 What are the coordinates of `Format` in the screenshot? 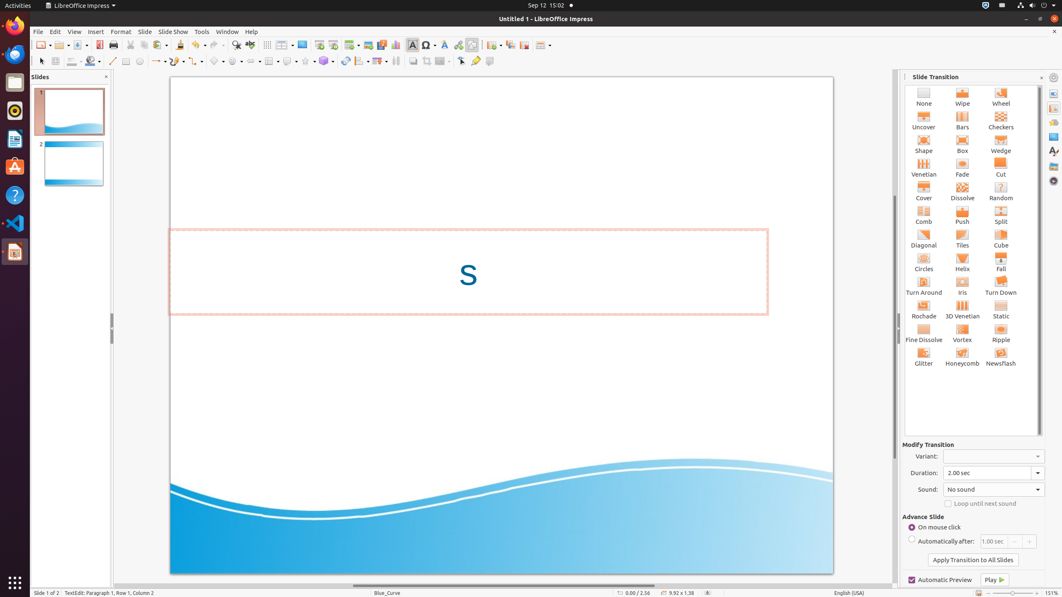 It's located at (121, 32).